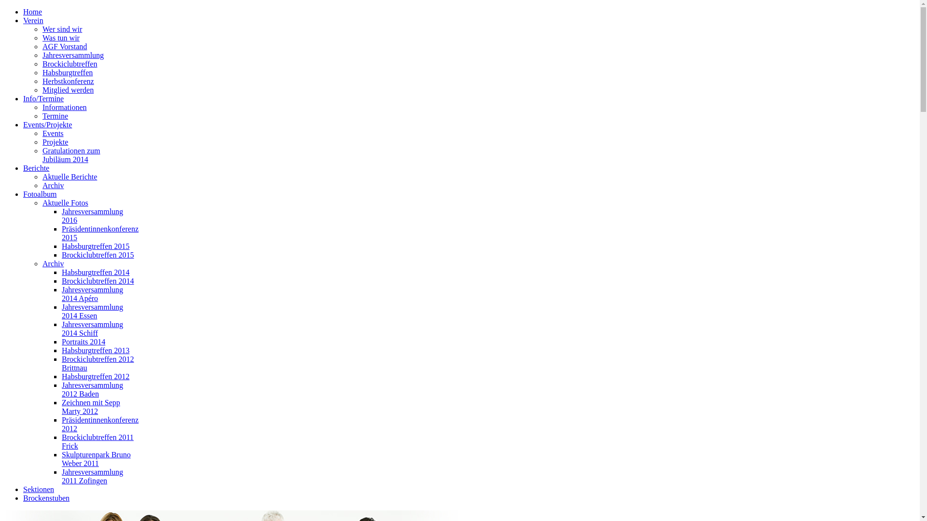 The width and height of the screenshot is (927, 521). Describe the element at coordinates (98, 281) in the screenshot. I see `Brockiclubtreffen 2014` at that location.